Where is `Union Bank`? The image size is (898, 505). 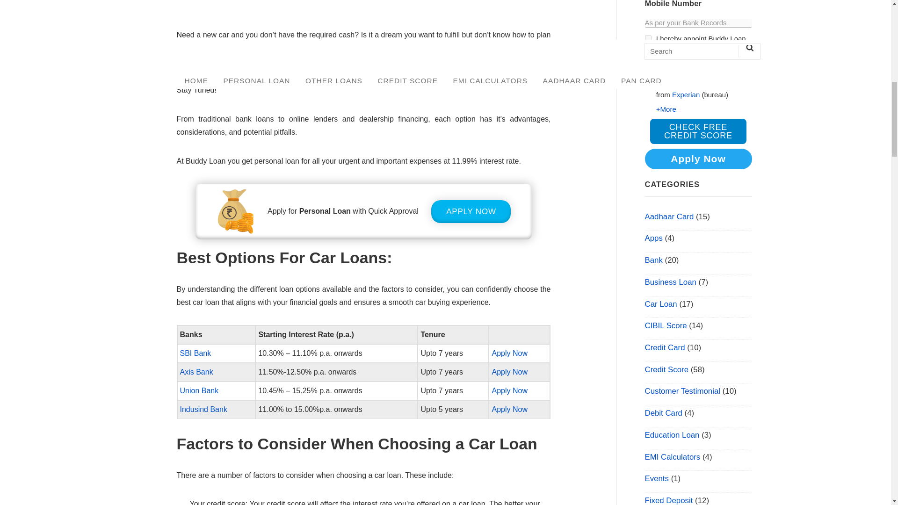 Union Bank is located at coordinates (199, 390).